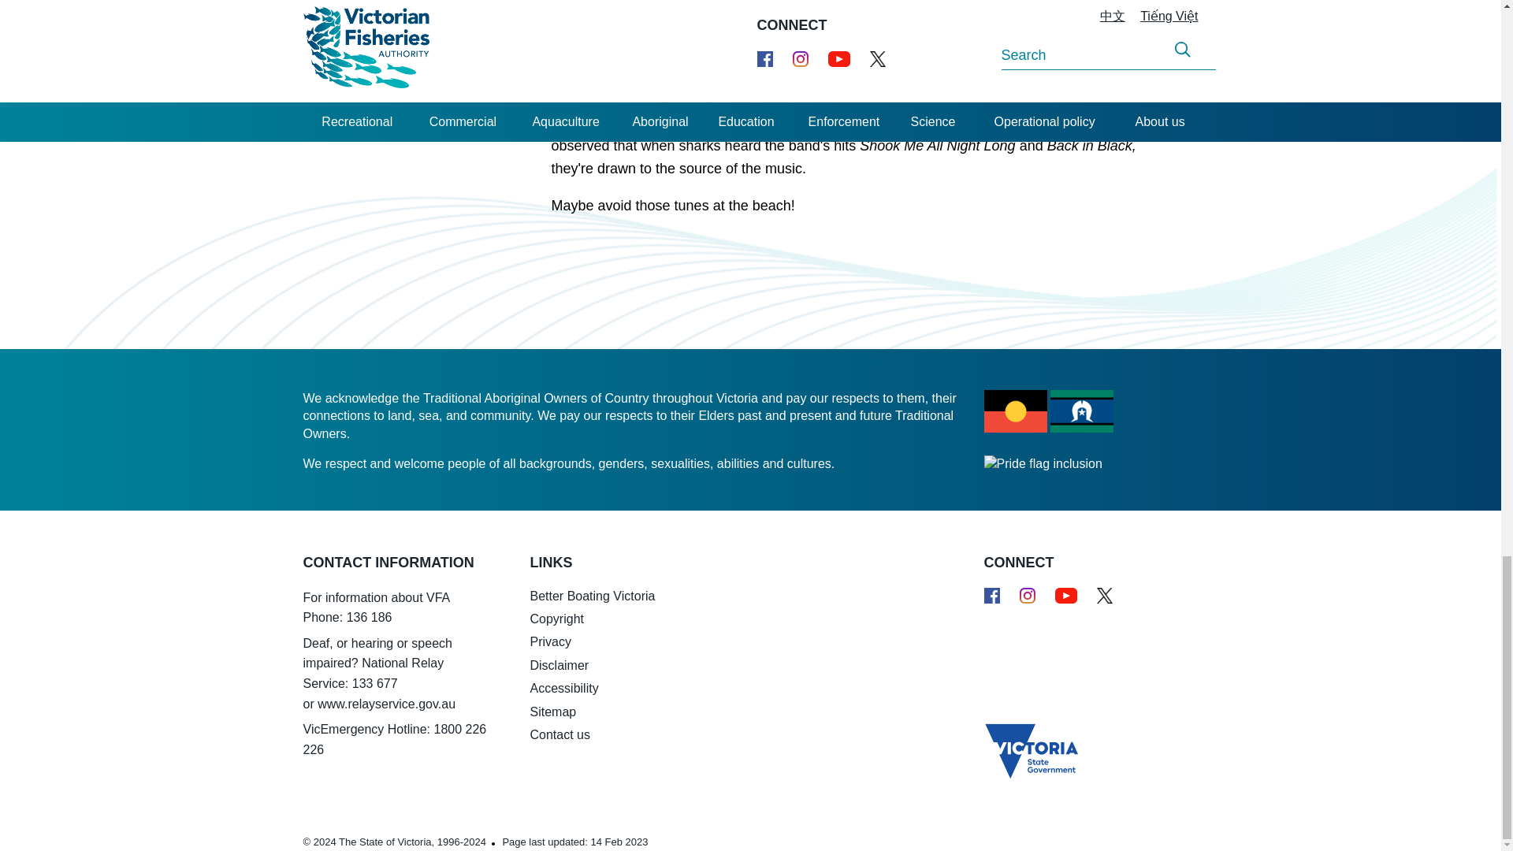 Image resolution: width=1513 pixels, height=851 pixels. What do you see at coordinates (1065, 596) in the screenshot?
I see `YouTube` at bounding box center [1065, 596].